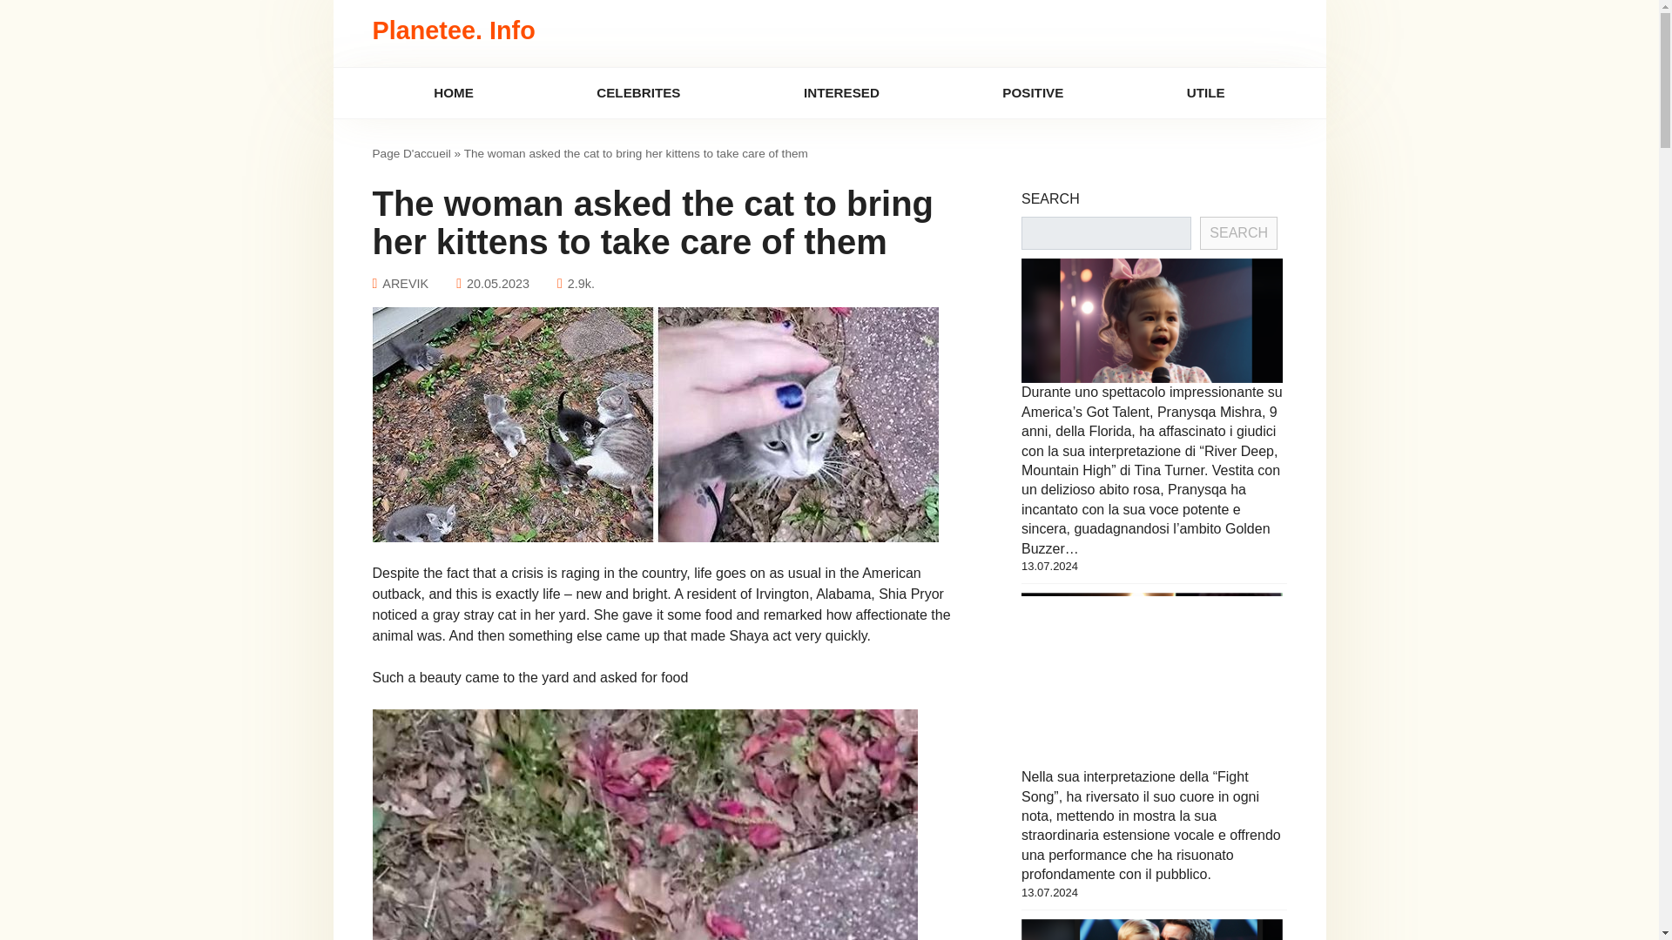 This screenshot has height=940, width=1672. I want to click on SEARCH, so click(1238, 233).